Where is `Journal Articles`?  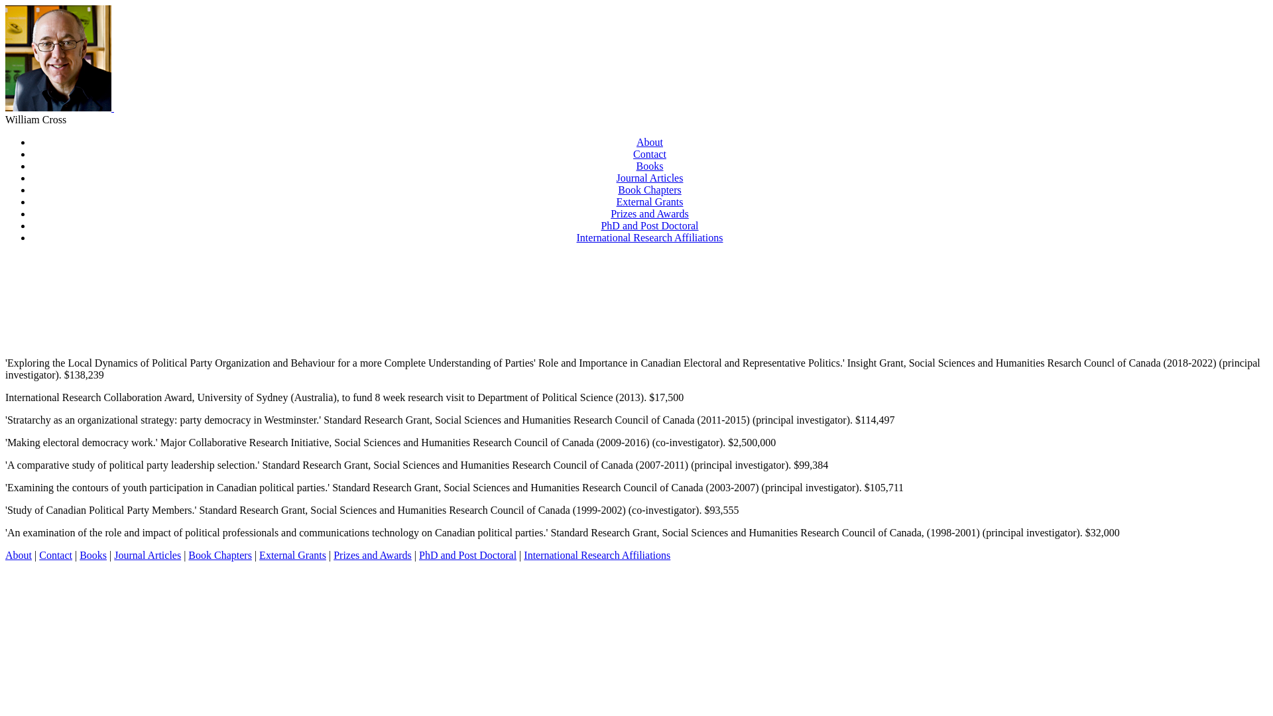
Journal Articles is located at coordinates (650, 178).